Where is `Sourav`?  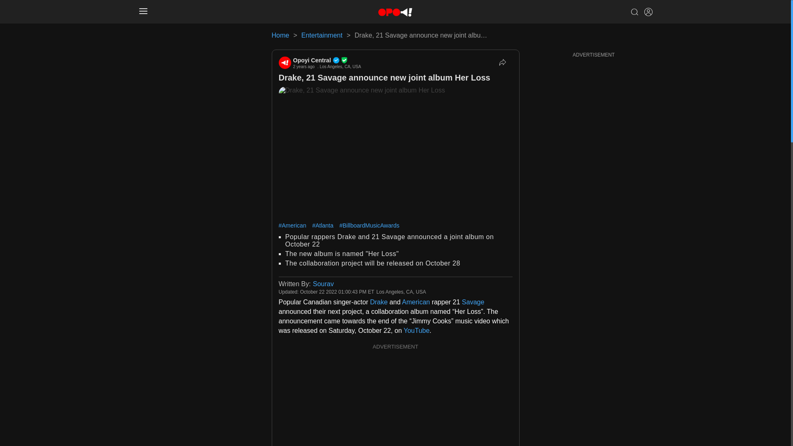
Sourav is located at coordinates (323, 284).